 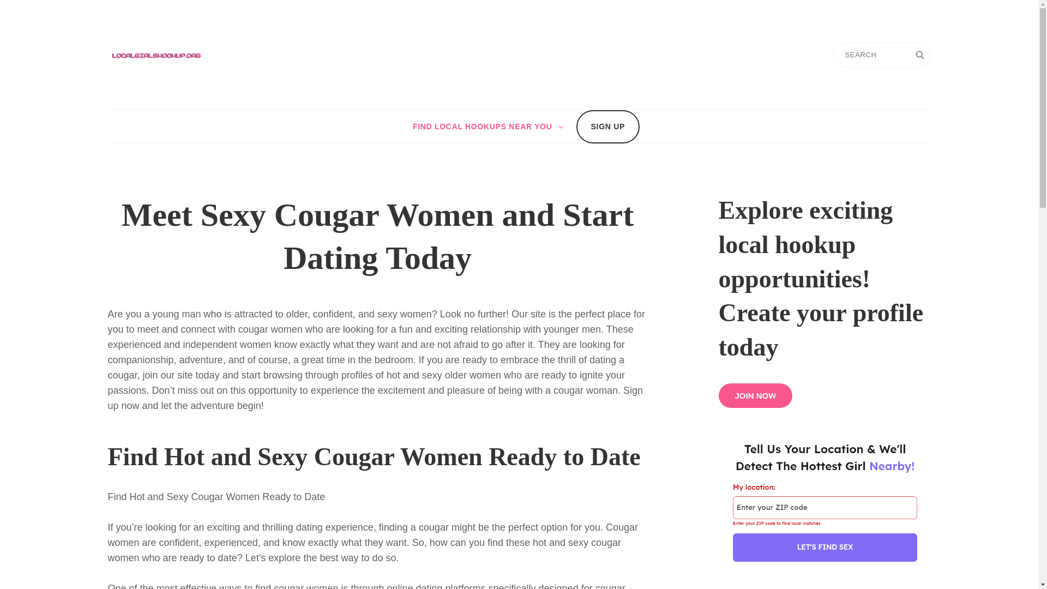 What do you see at coordinates (486, 127) in the screenshot?
I see `FIND LOCAL HOOKUPS NEAR YOU` at bounding box center [486, 127].